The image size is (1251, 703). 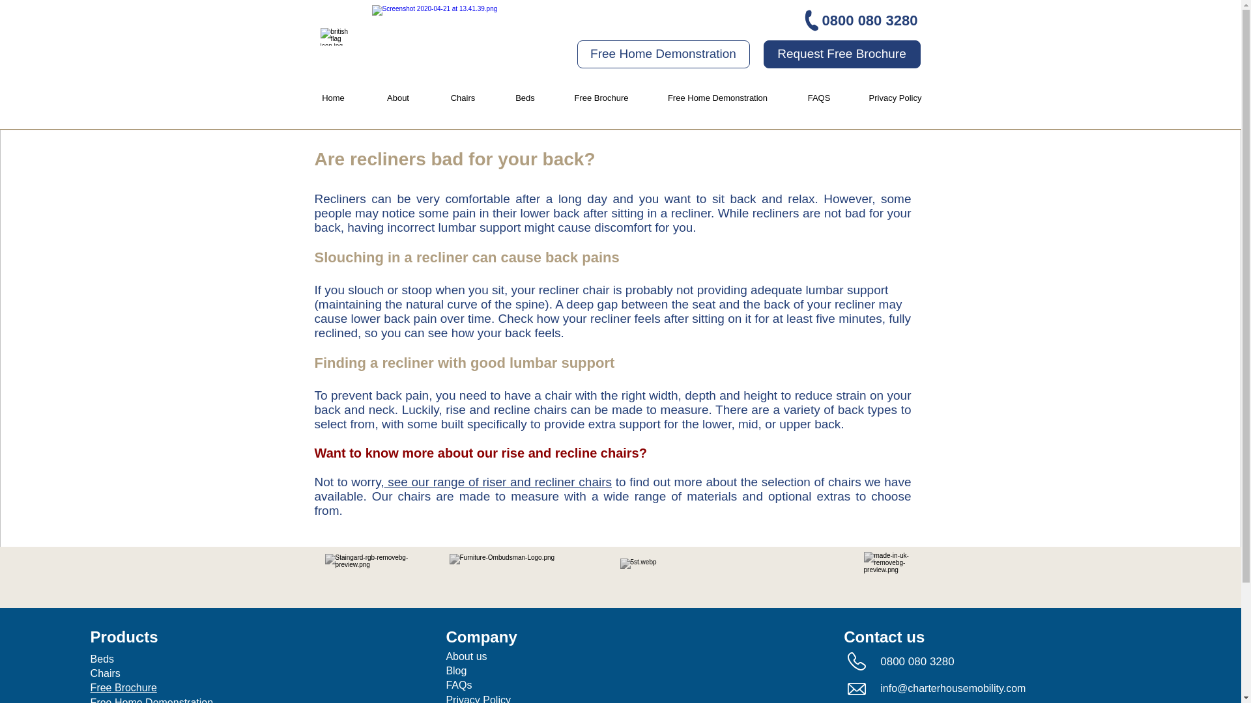 I want to click on FAQS, so click(x=818, y=98).